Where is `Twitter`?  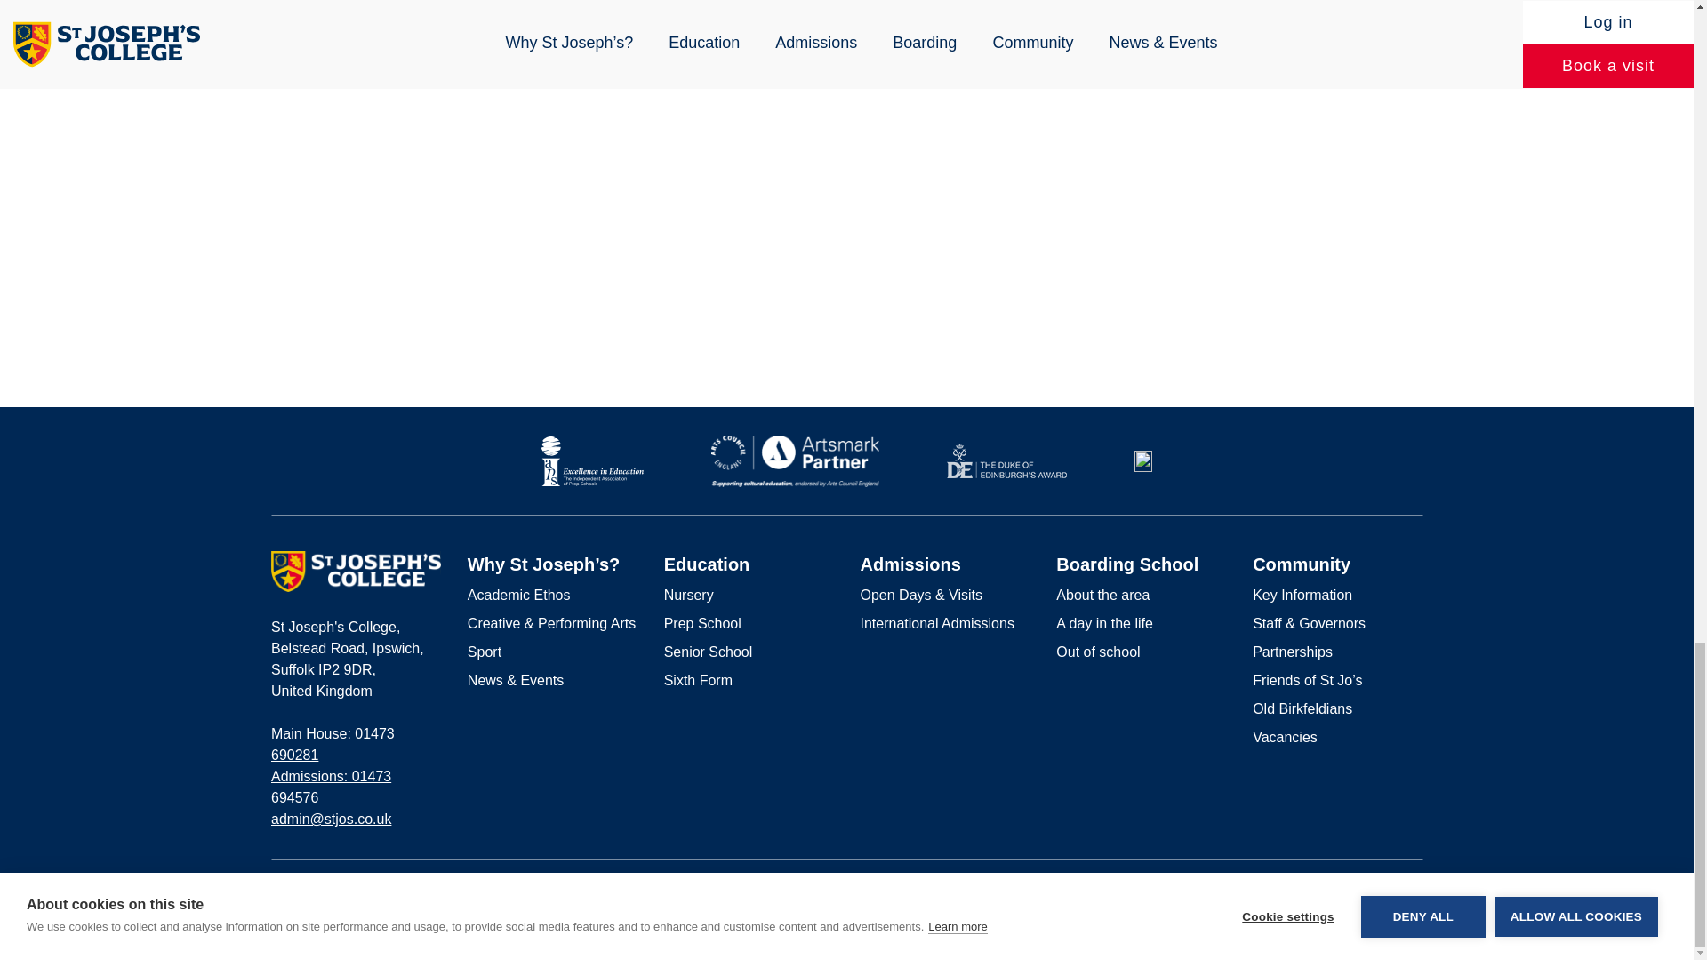 Twitter is located at coordinates (1415, 890).